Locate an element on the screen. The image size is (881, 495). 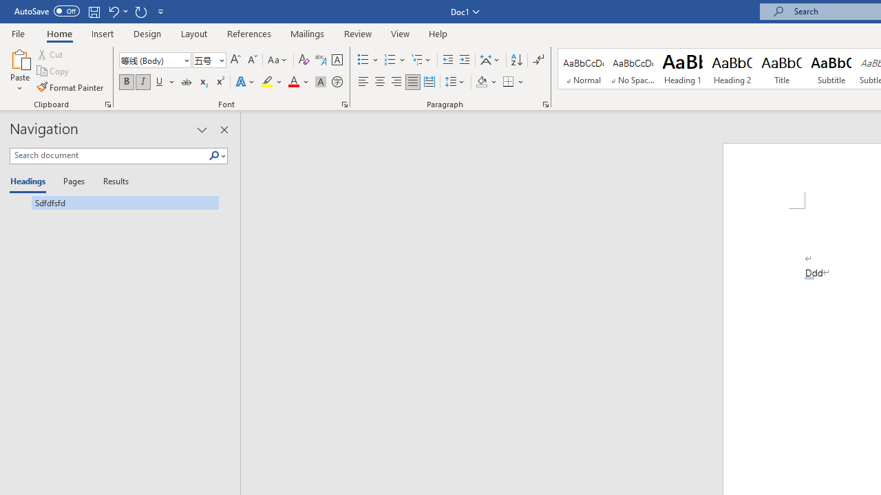
Headings is located at coordinates (31, 181).